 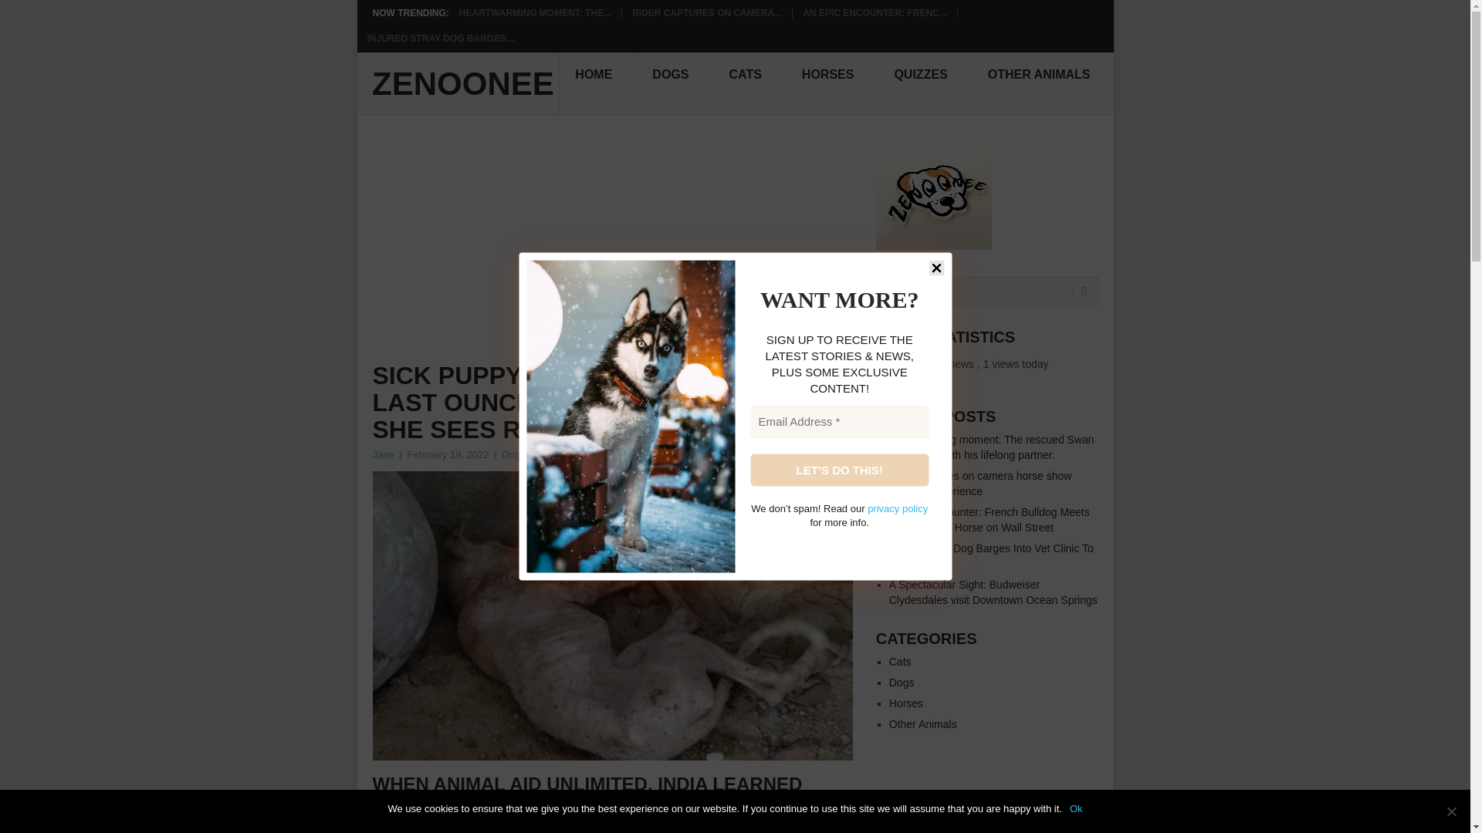 What do you see at coordinates (980, 483) in the screenshot?
I see `Rider captures on camera horse show jumping experience` at bounding box center [980, 483].